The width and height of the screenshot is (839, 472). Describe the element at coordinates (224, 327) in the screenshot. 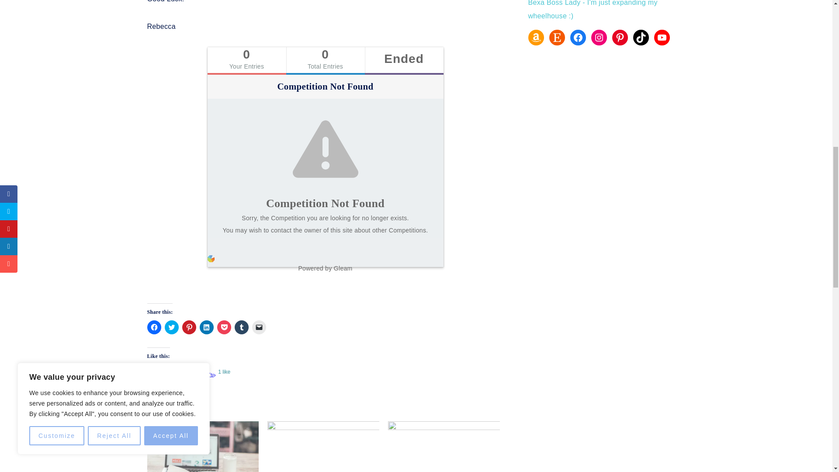

I see `Click to share on Pocket` at that location.